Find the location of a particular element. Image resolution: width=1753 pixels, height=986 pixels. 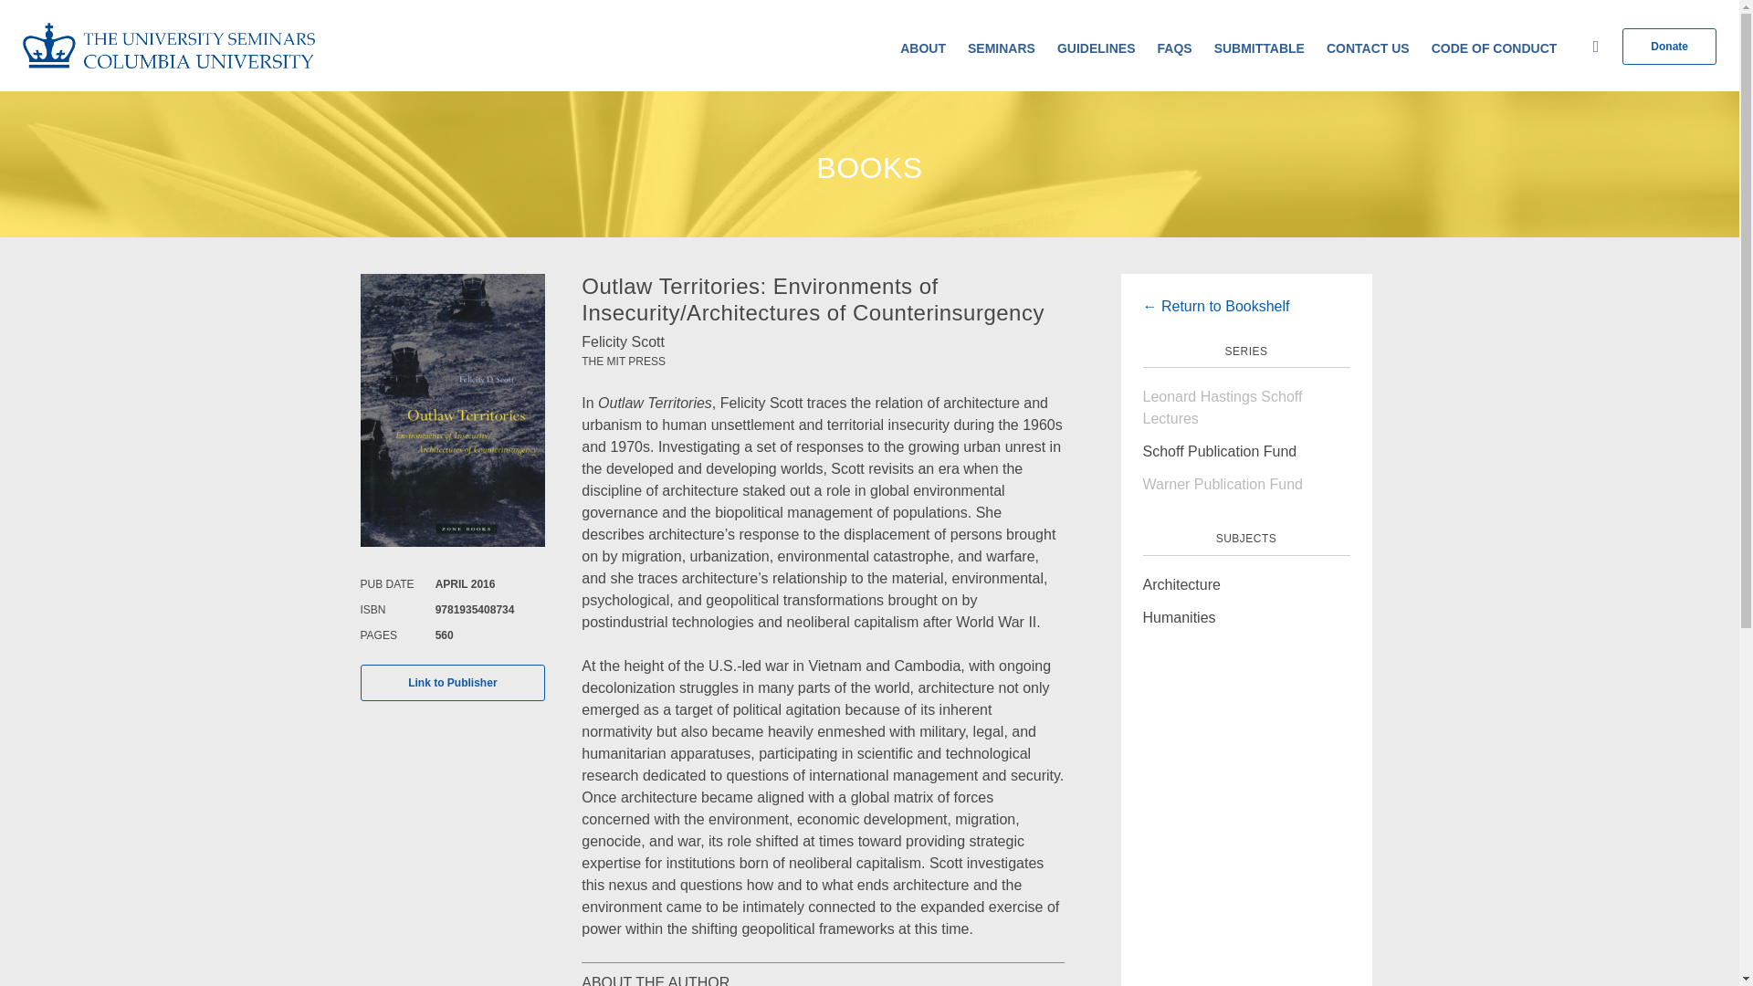

GUIDELINES is located at coordinates (1096, 48).